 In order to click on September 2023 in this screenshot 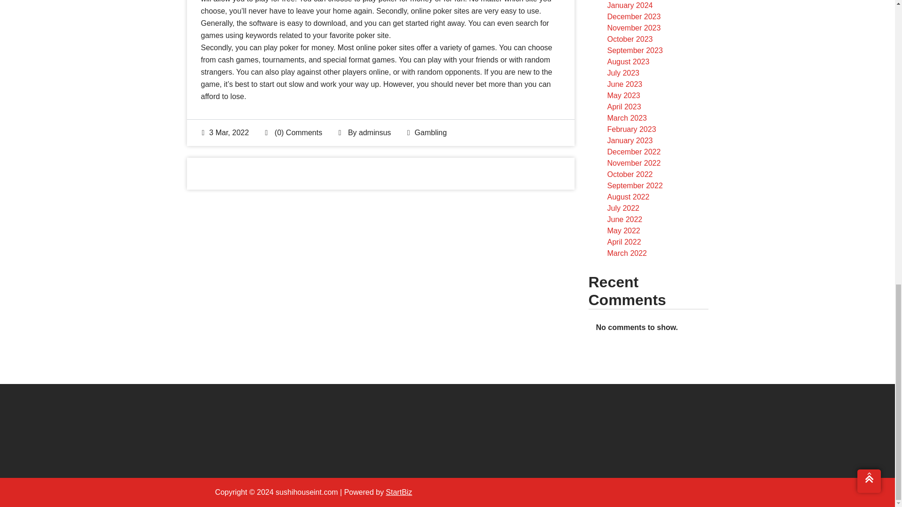, I will do `click(634, 50)`.